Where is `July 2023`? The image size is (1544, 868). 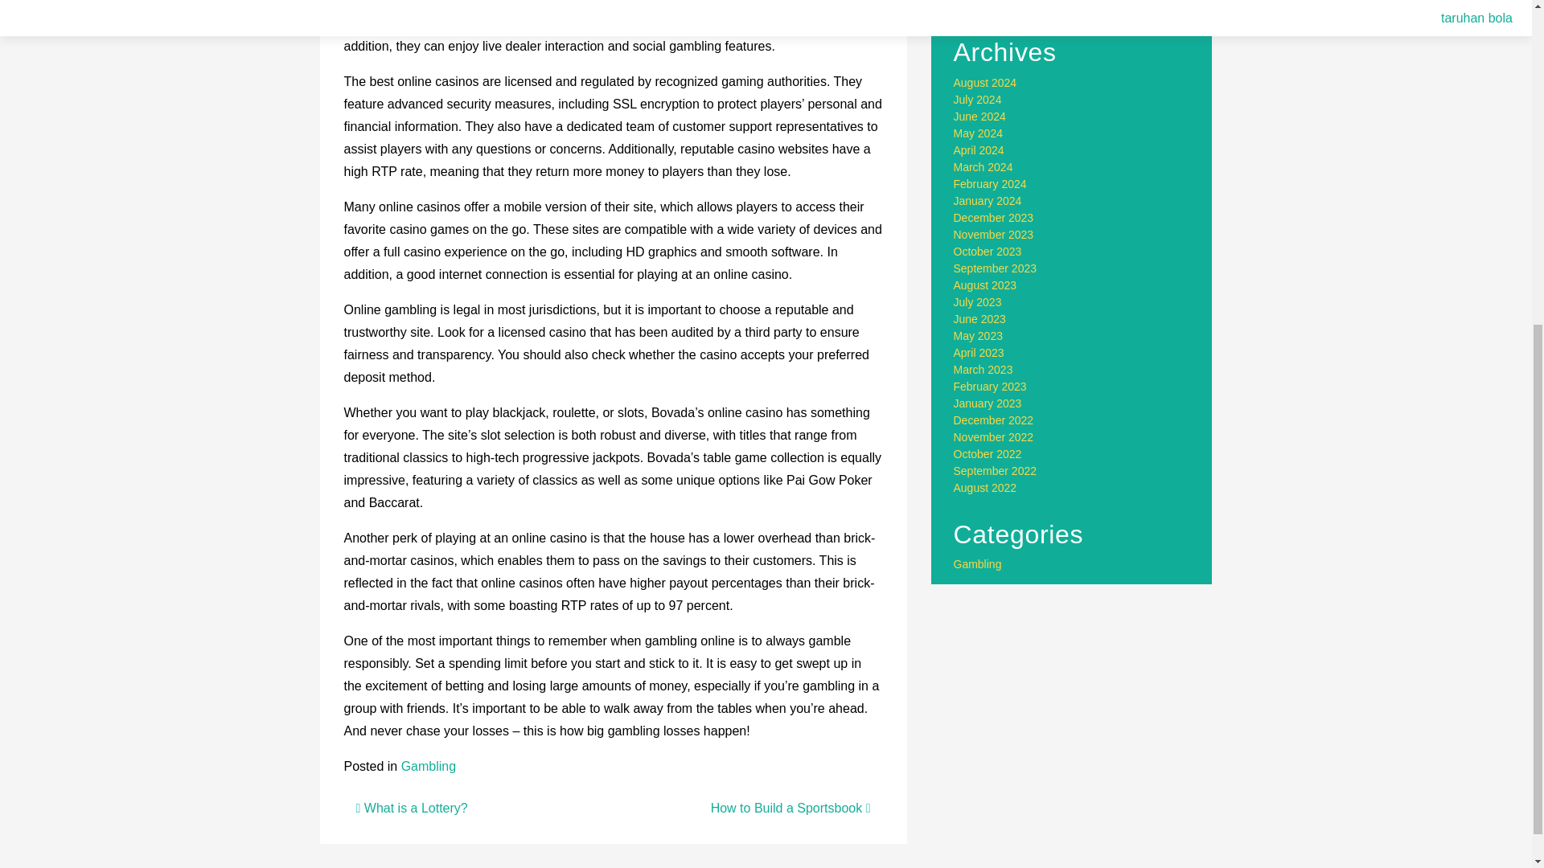 July 2023 is located at coordinates (978, 302).